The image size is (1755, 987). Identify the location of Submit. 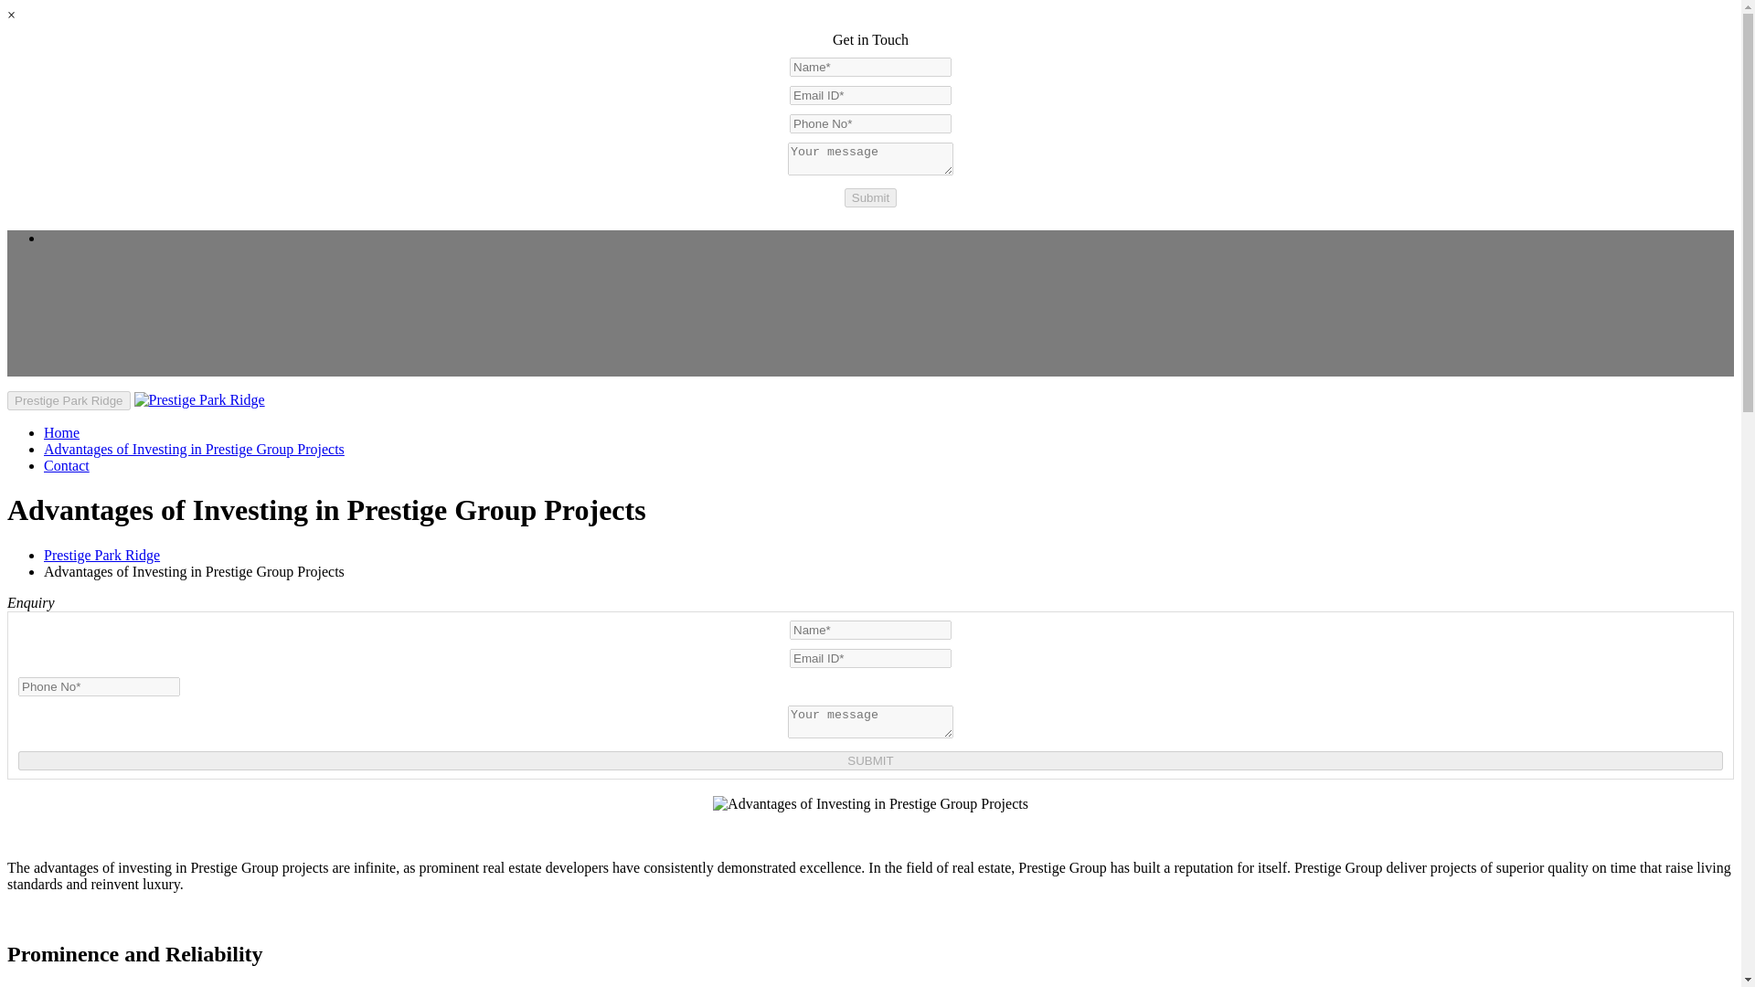
(870, 197).